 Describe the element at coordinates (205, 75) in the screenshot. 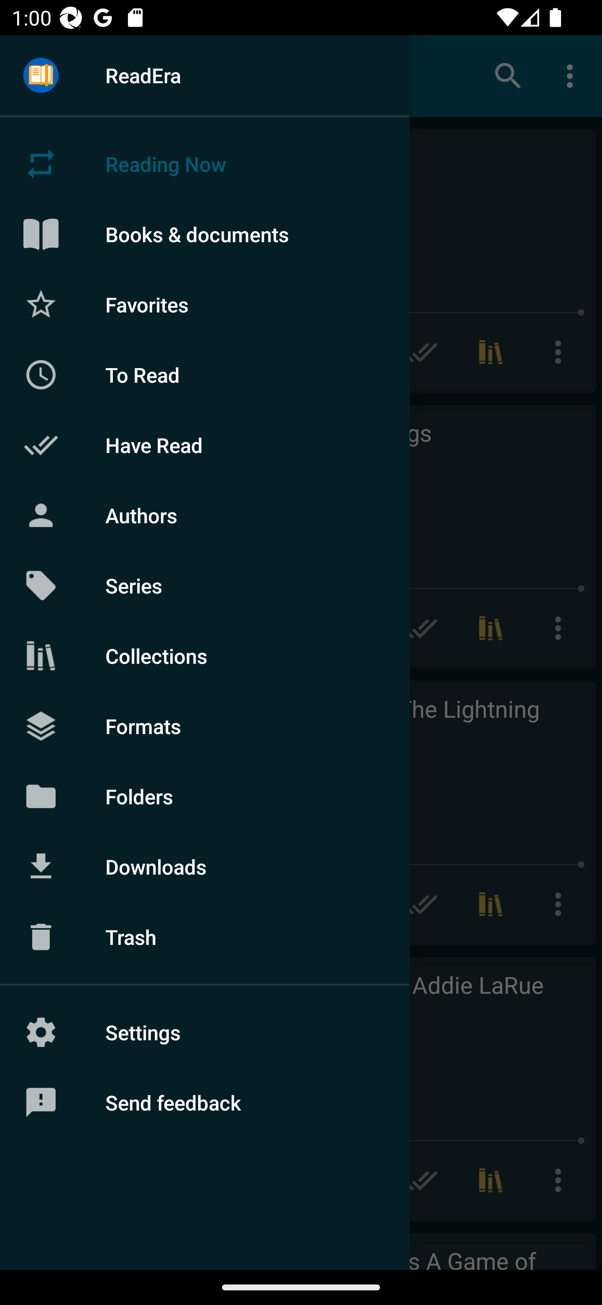

I see `ReadEra` at that location.